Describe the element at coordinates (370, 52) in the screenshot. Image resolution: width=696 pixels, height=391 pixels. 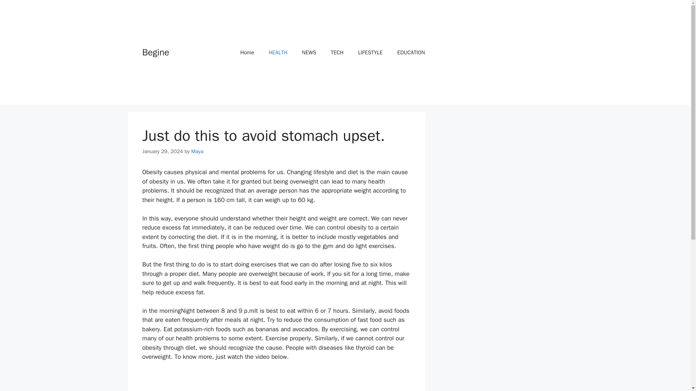
I see `LIFESTYLE` at that location.